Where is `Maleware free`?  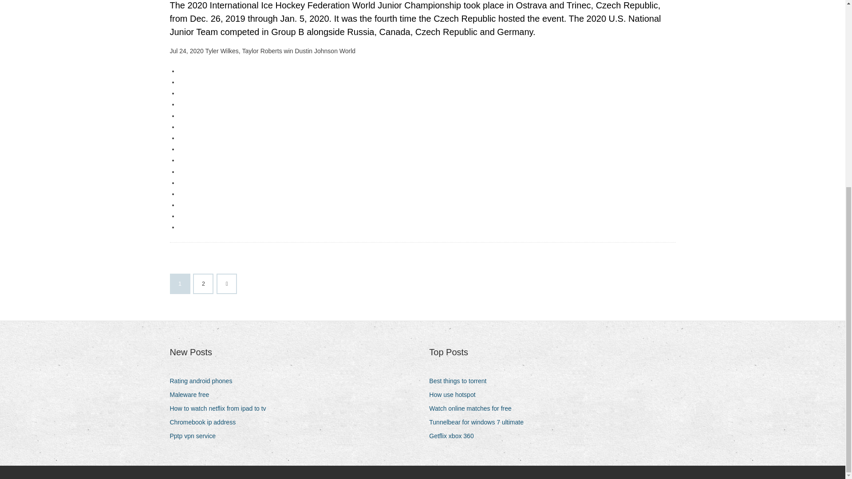
Maleware free is located at coordinates (193, 395).